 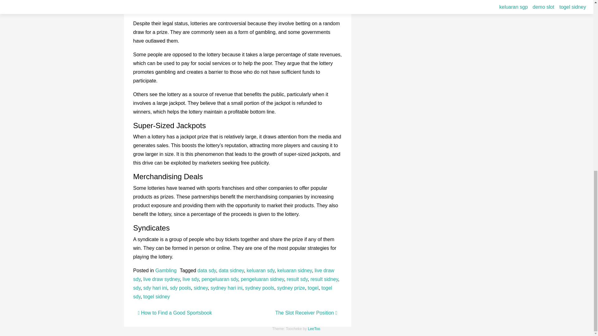 I want to click on live draw sdy, so click(x=234, y=275).